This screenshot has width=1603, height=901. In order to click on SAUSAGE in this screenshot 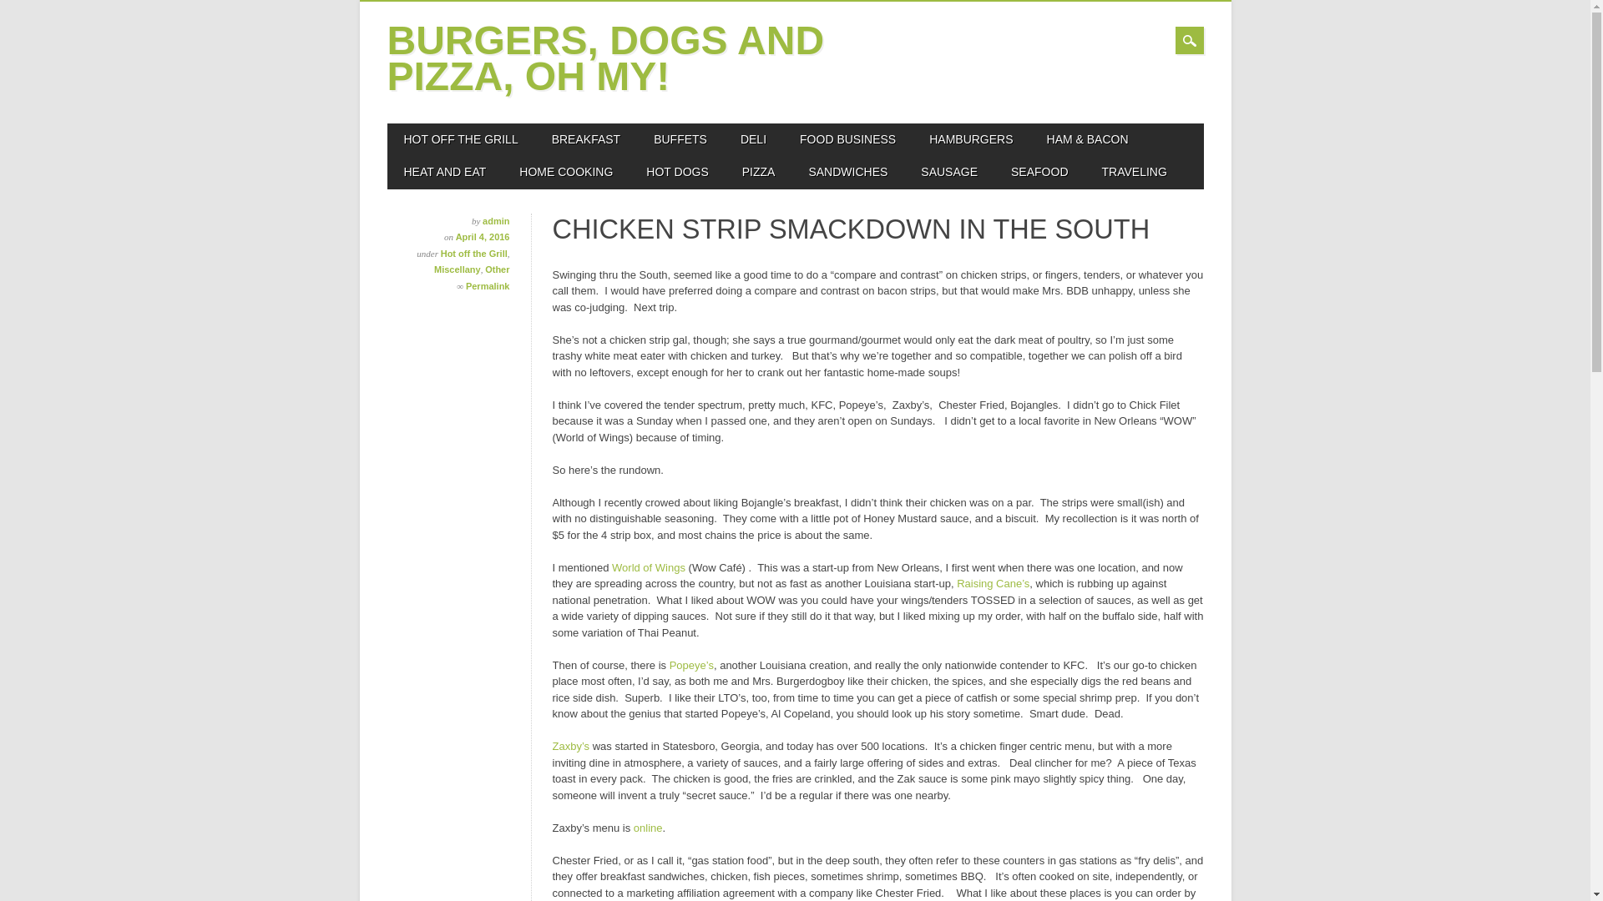, I will do `click(948, 172)`.